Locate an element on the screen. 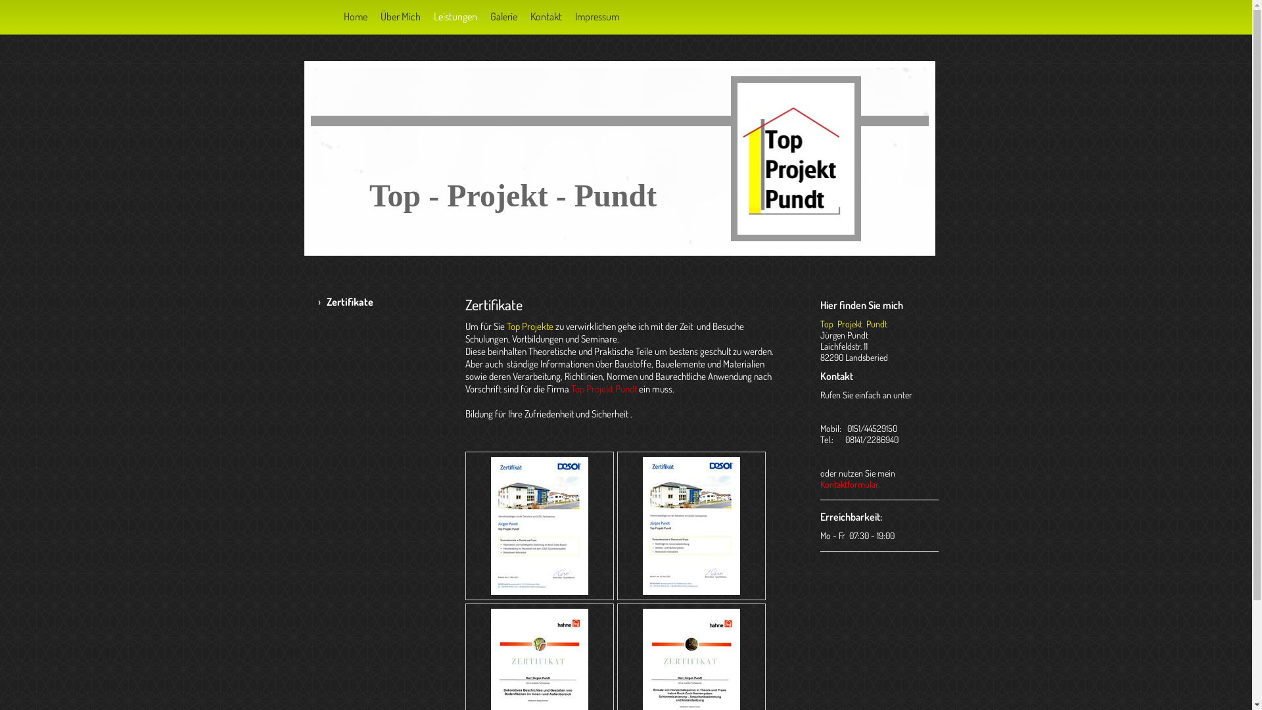 The width and height of the screenshot is (1262, 710). Zertifikate is located at coordinates (386, 302).